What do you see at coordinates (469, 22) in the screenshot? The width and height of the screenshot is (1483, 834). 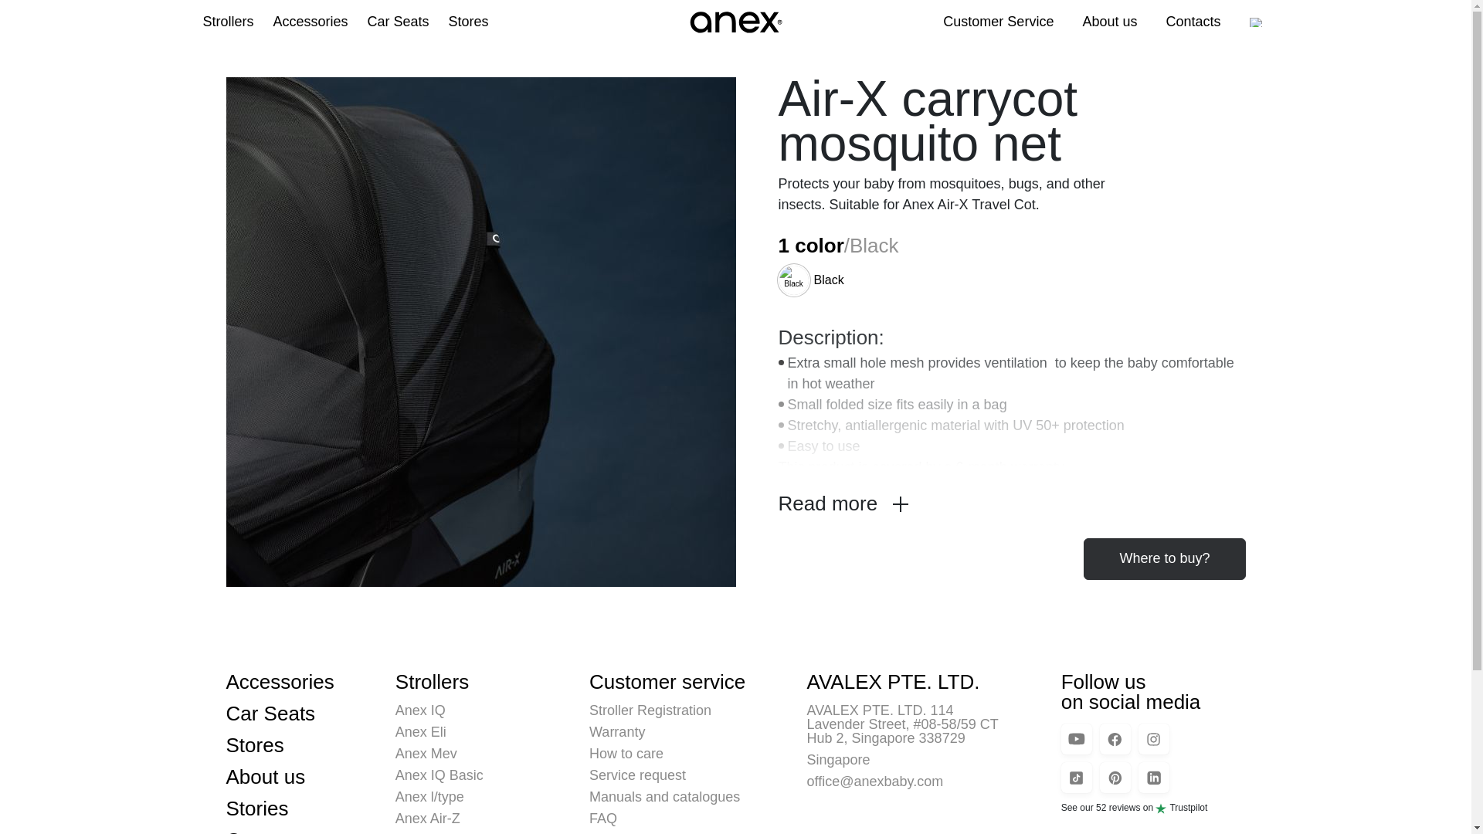 I see `Stores` at bounding box center [469, 22].